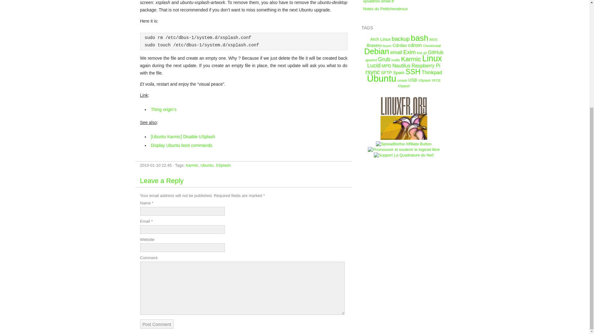 The height and width of the screenshot is (334, 594). Describe the element at coordinates (400, 39) in the screenshot. I see `backup` at that location.